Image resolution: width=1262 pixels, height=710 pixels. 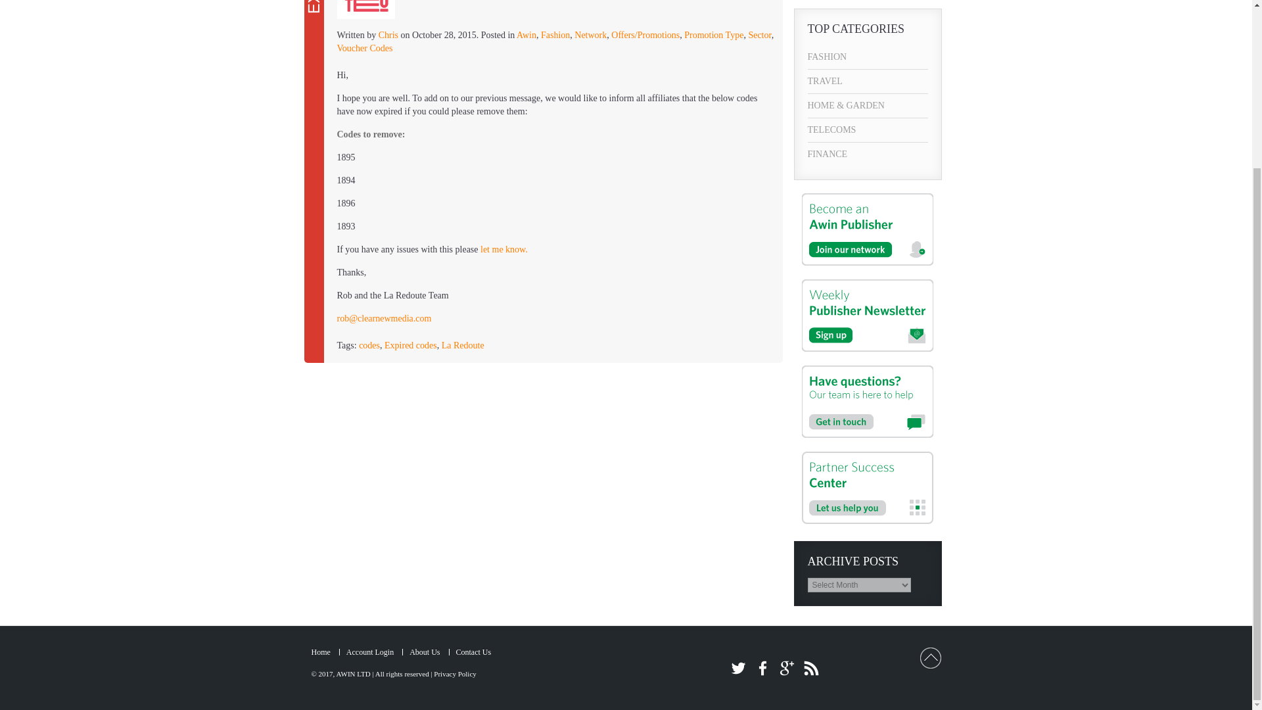 What do you see at coordinates (868, 57) in the screenshot?
I see `FASHION` at bounding box center [868, 57].